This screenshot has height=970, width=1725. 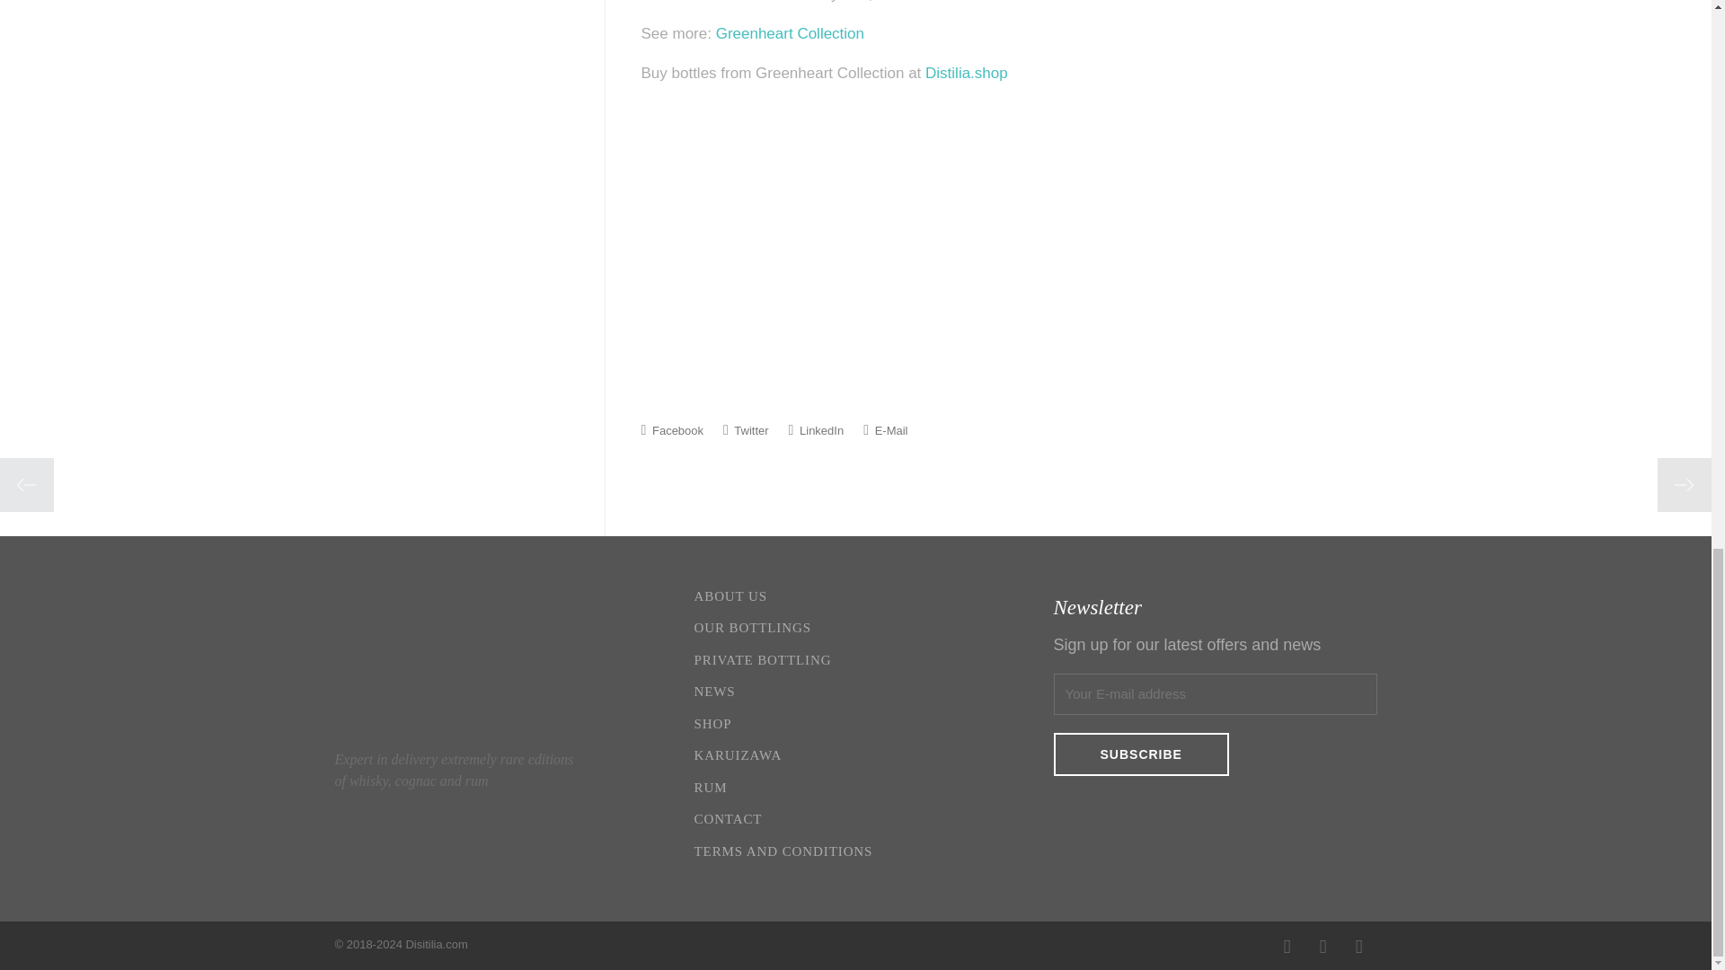 What do you see at coordinates (816, 429) in the screenshot?
I see `Share via LinkedIn` at bounding box center [816, 429].